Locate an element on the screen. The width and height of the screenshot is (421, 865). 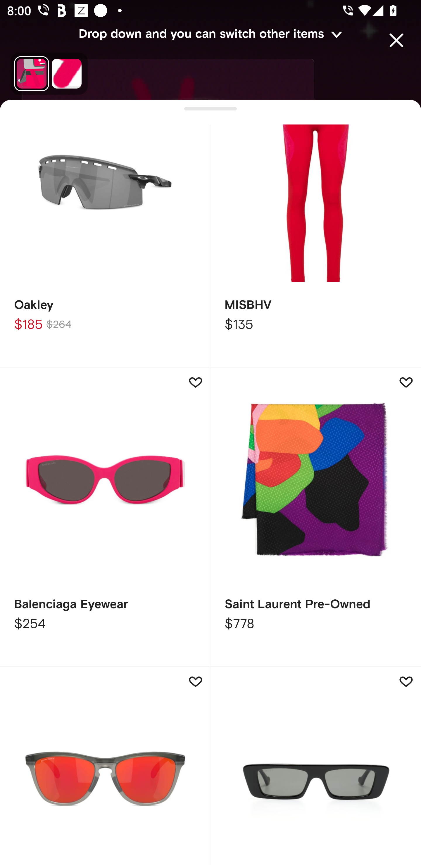
Saint Laurent Pre-Owned $778 is located at coordinates (316, 517).